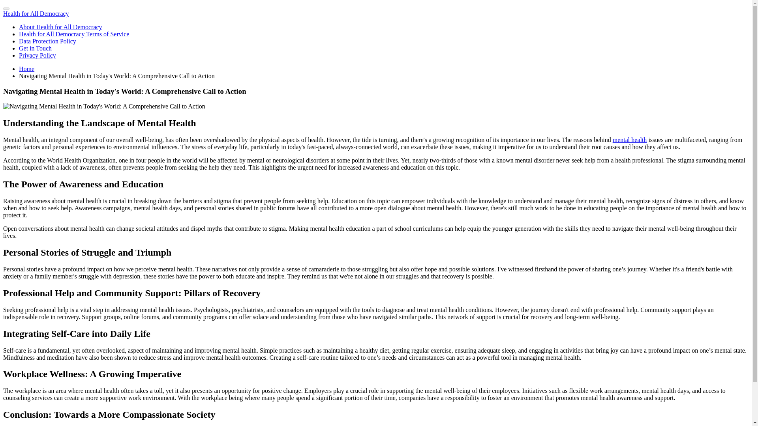 Image resolution: width=758 pixels, height=426 pixels. Describe the element at coordinates (35, 48) in the screenshot. I see `Get in Touch` at that location.